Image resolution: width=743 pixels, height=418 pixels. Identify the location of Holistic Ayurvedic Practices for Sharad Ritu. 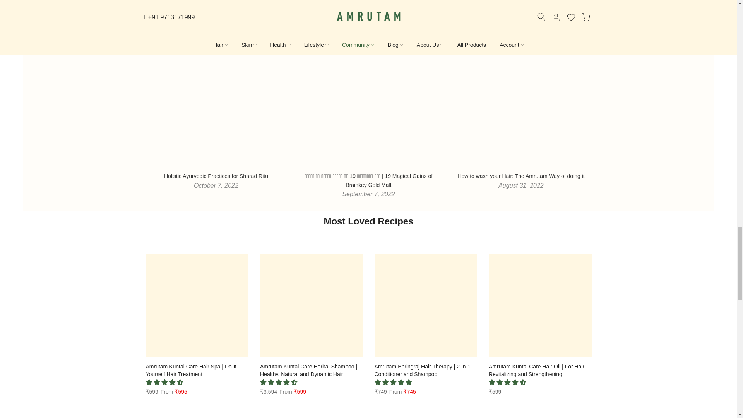
(216, 176).